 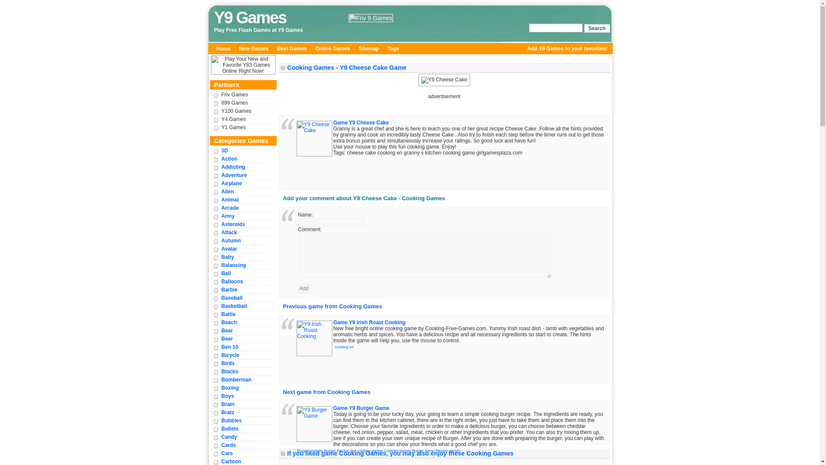 I want to click on Airplane, so click(x=231, y=183).